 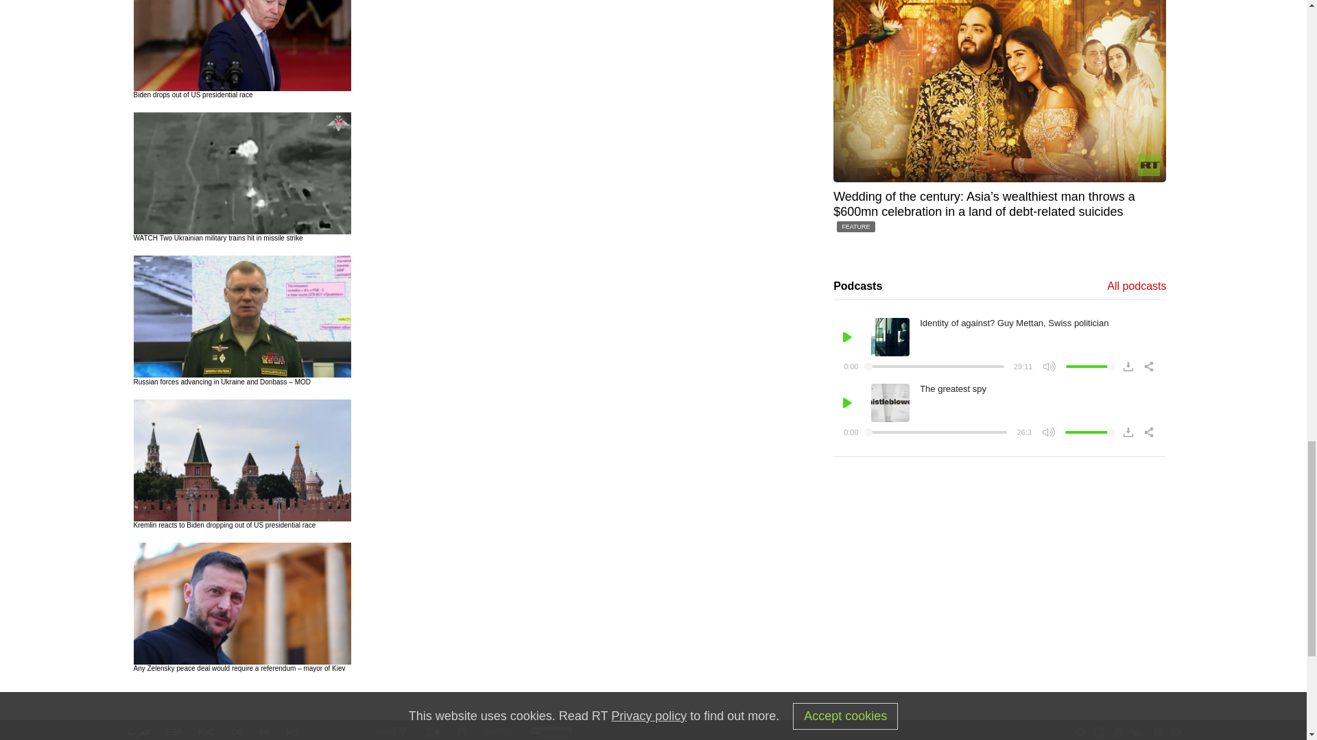 What do you see at coordinates (390, 732) in the screenshot?
I see `RT ` at bounding box center [390, 732].